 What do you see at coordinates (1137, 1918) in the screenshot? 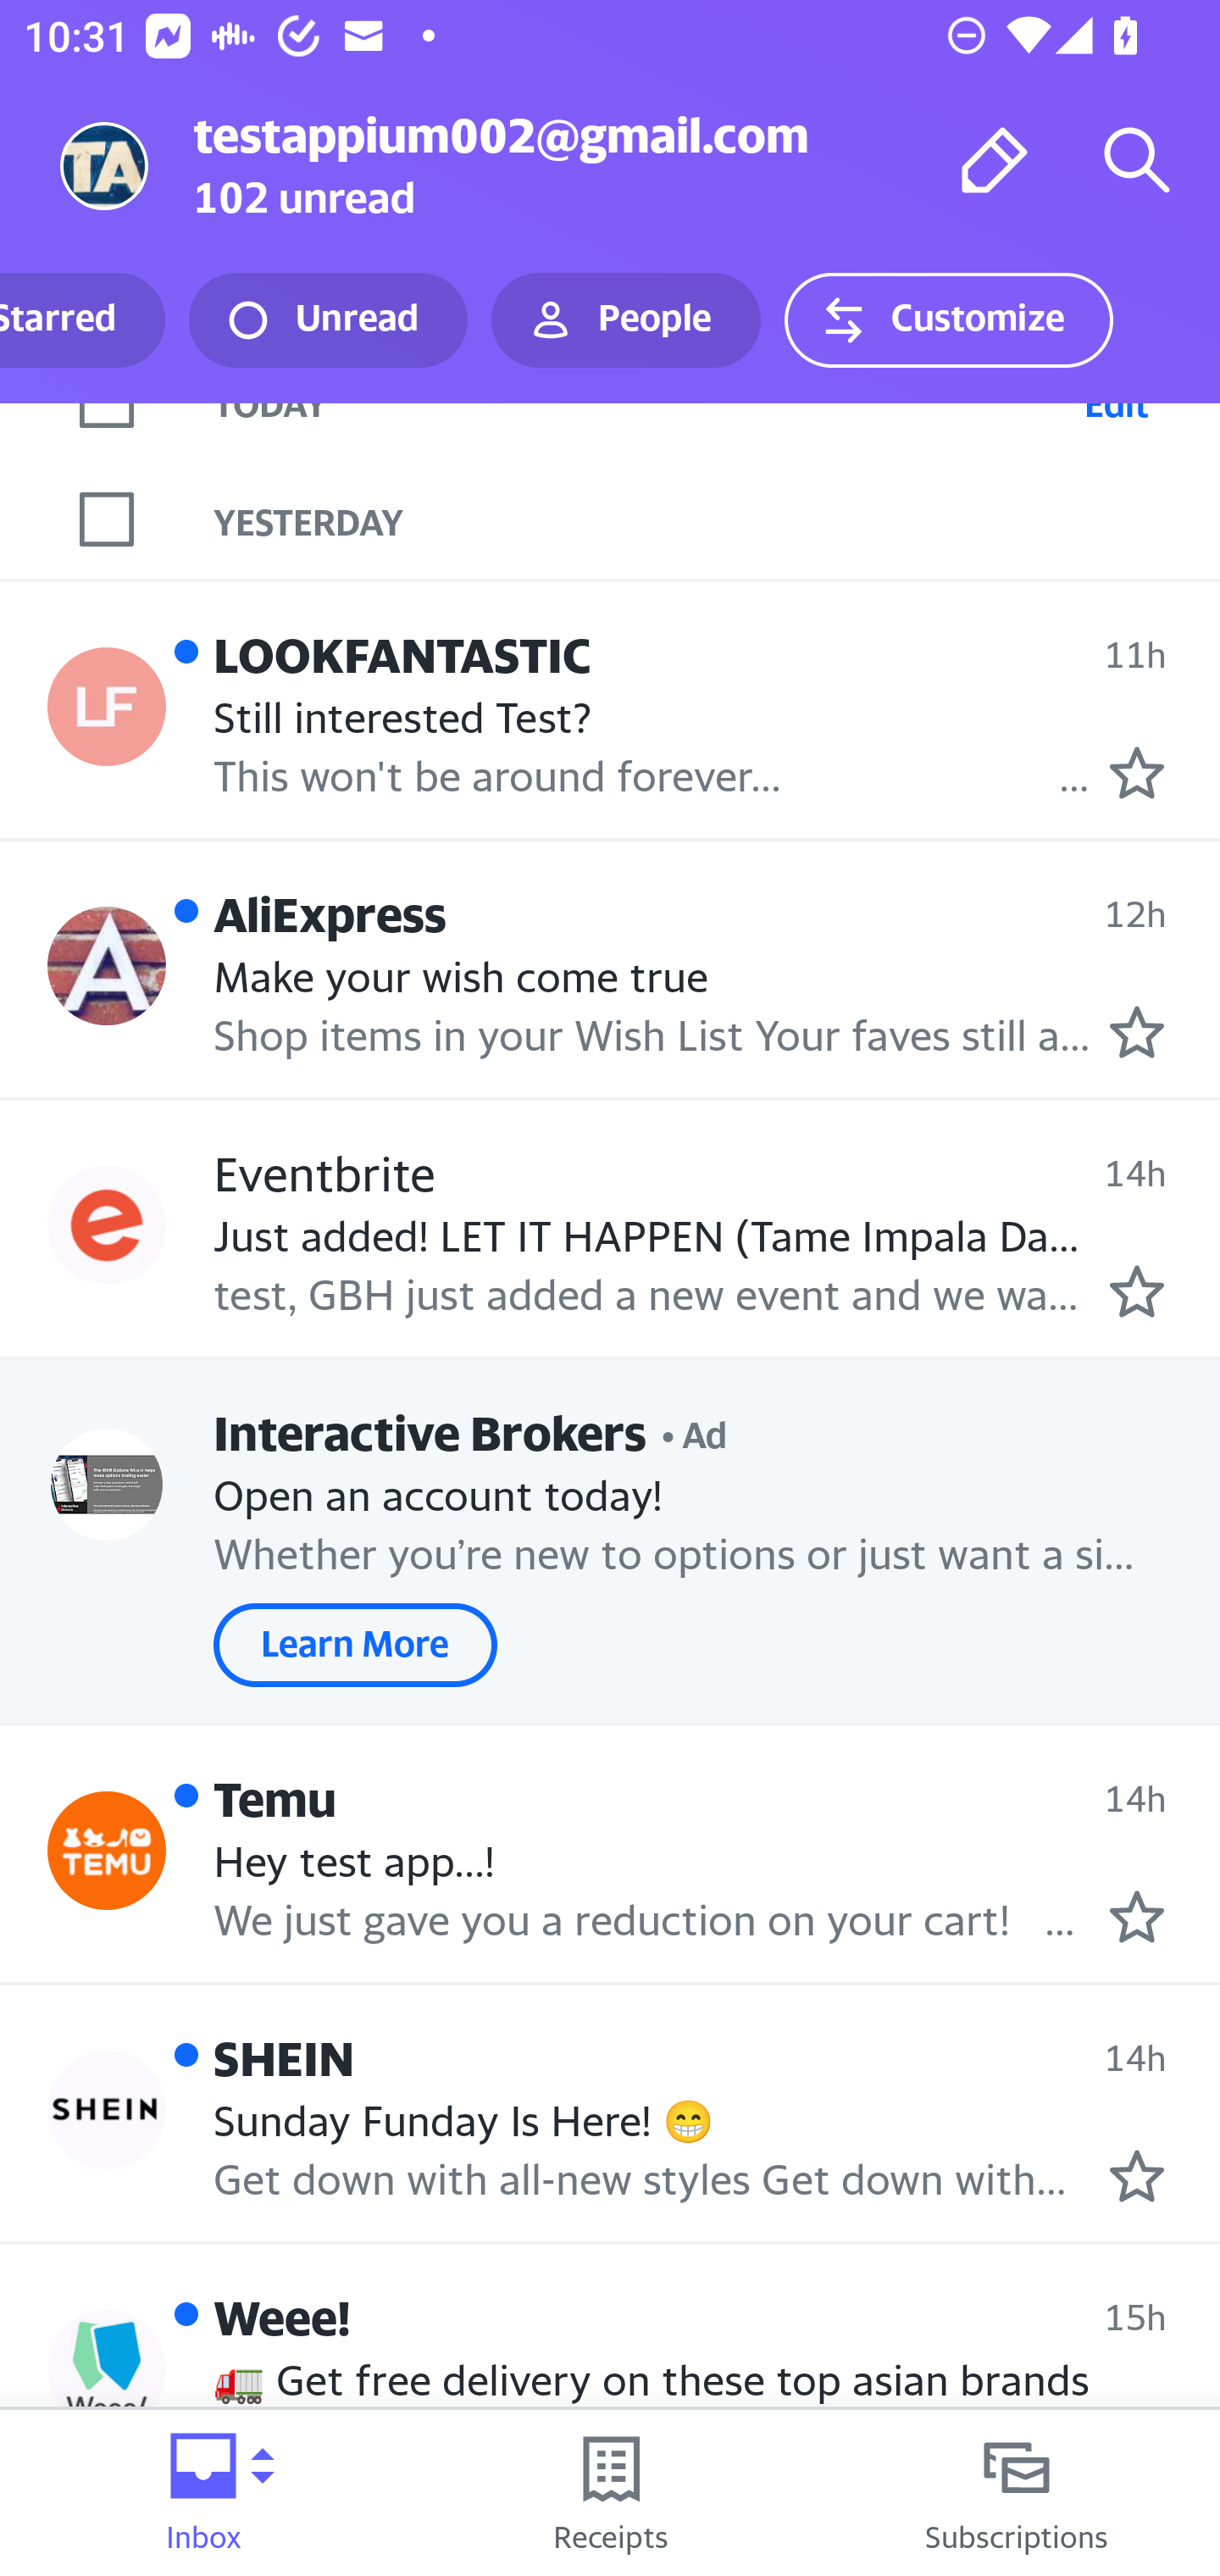
I see `Mark as starred.` at bounding box center [1137, 1918].